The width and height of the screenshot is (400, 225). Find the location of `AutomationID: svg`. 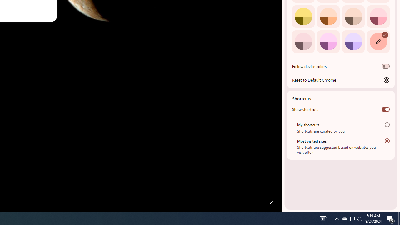

AutomationID: svg is located at coordinates (385, 34).